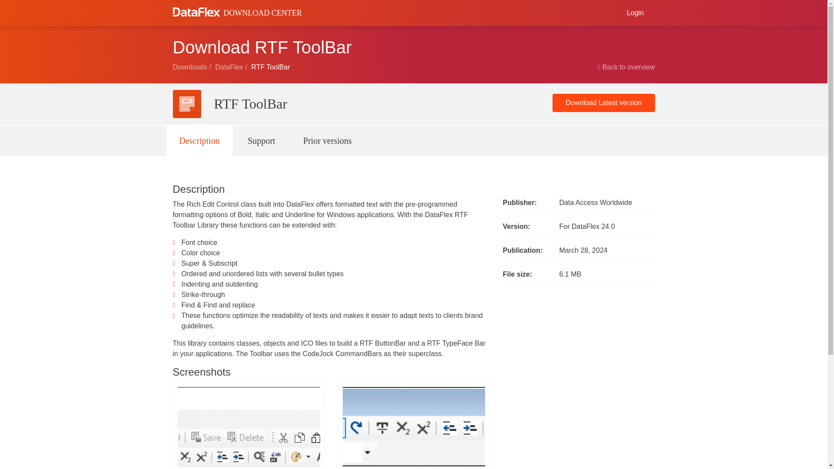 The width and height of the screenshot is (834, 469). I want to click on Login, so click(635, 13).